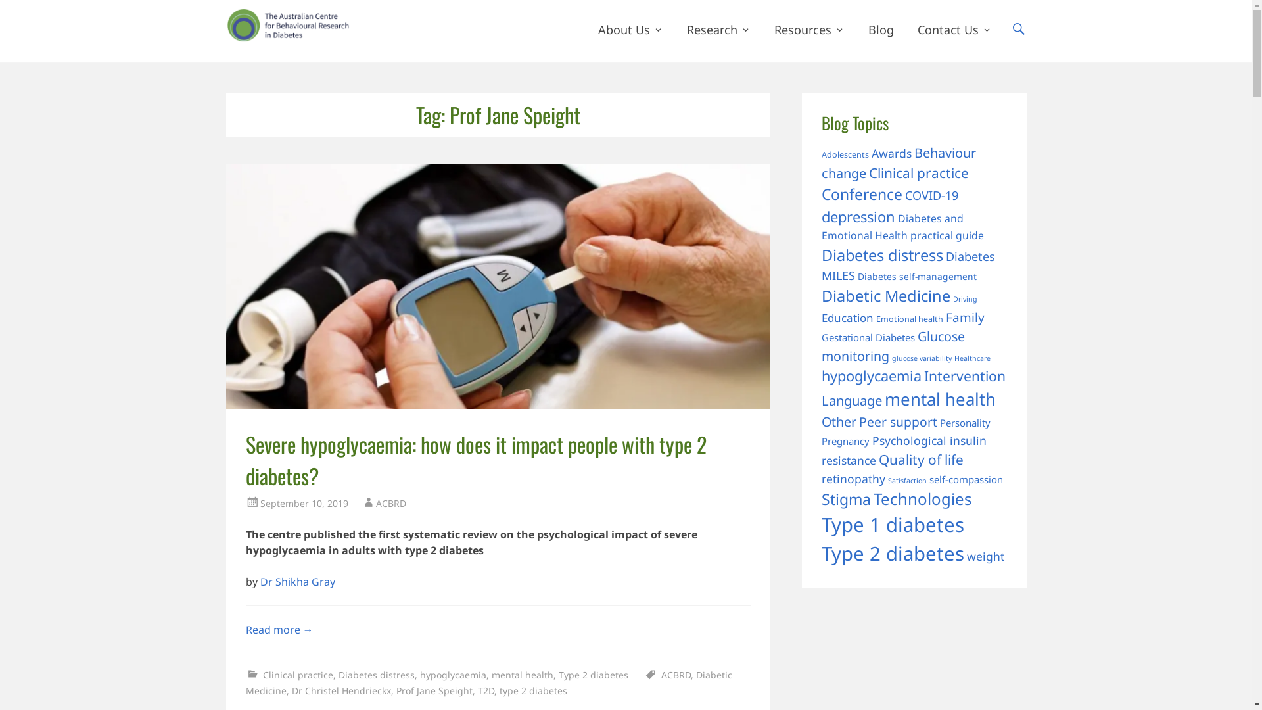 Image resolution: width=1262 pixels, height=710 pixels. What do you see at coordinates (965, 299) in the screenshot?
I see `Driving` at bounding box center [965, 299].